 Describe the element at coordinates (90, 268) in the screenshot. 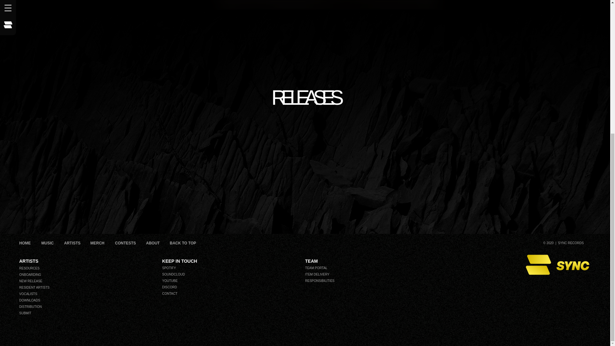

I see `RESOURCES` at that location.